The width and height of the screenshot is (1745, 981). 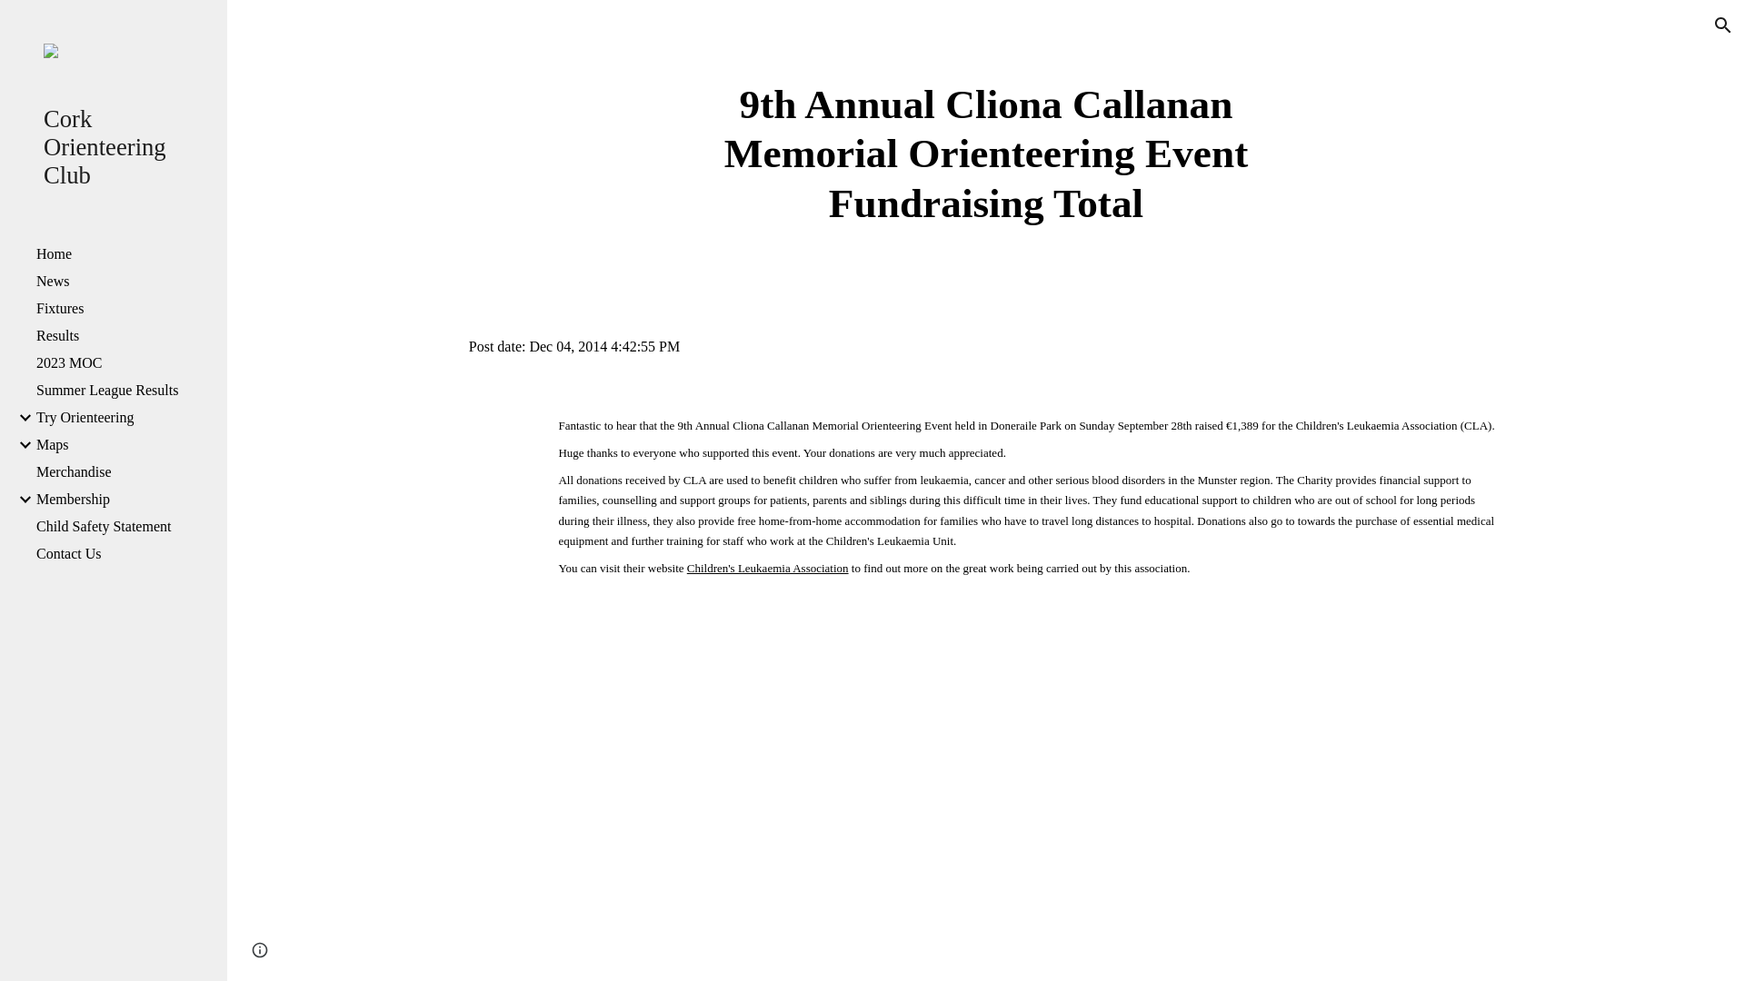 What do you see at coordinates (125, 336) in the screenshot?
I see `Results` at bounding box center [125, 336].